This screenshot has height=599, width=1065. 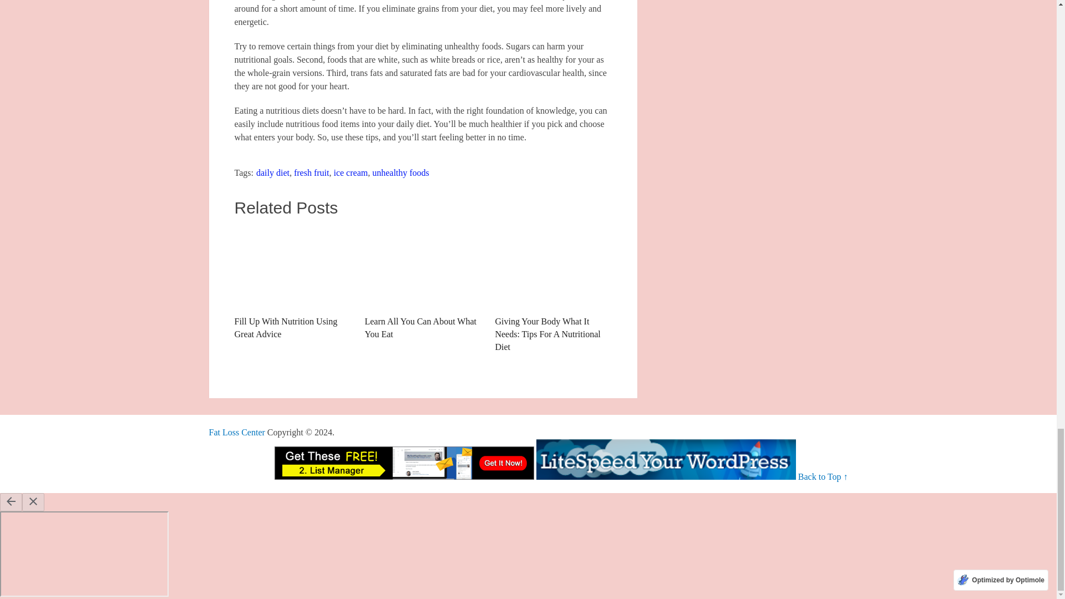 What do you see at coordinates (400, 172) in the screenshot?
I see `unhealthy foods` at bounding box center [400, 172].